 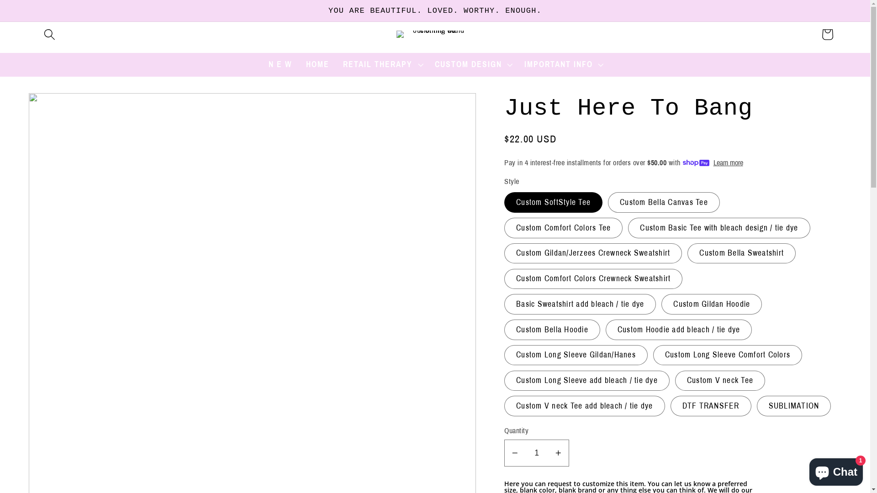 What do you see at coordinates (280, 65) in the screenshot?
I see `N E W` at bounding box center [280, 65].